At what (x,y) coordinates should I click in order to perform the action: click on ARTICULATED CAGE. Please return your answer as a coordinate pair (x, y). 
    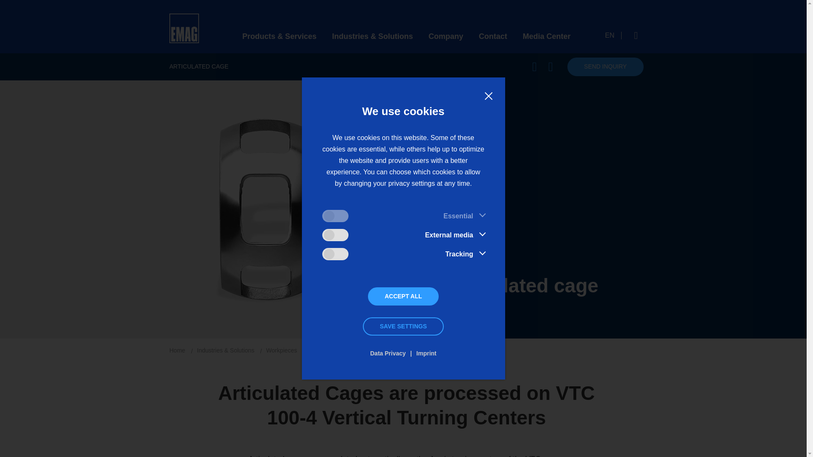
    Looking at the image, I should click on (199, 66).